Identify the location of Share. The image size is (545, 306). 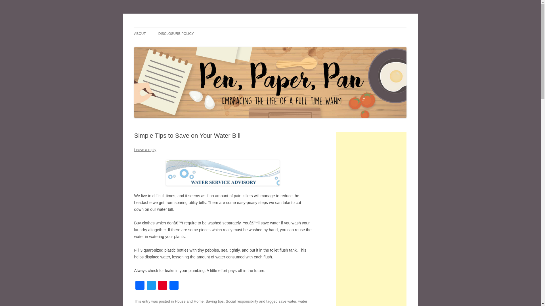
(173, 286).